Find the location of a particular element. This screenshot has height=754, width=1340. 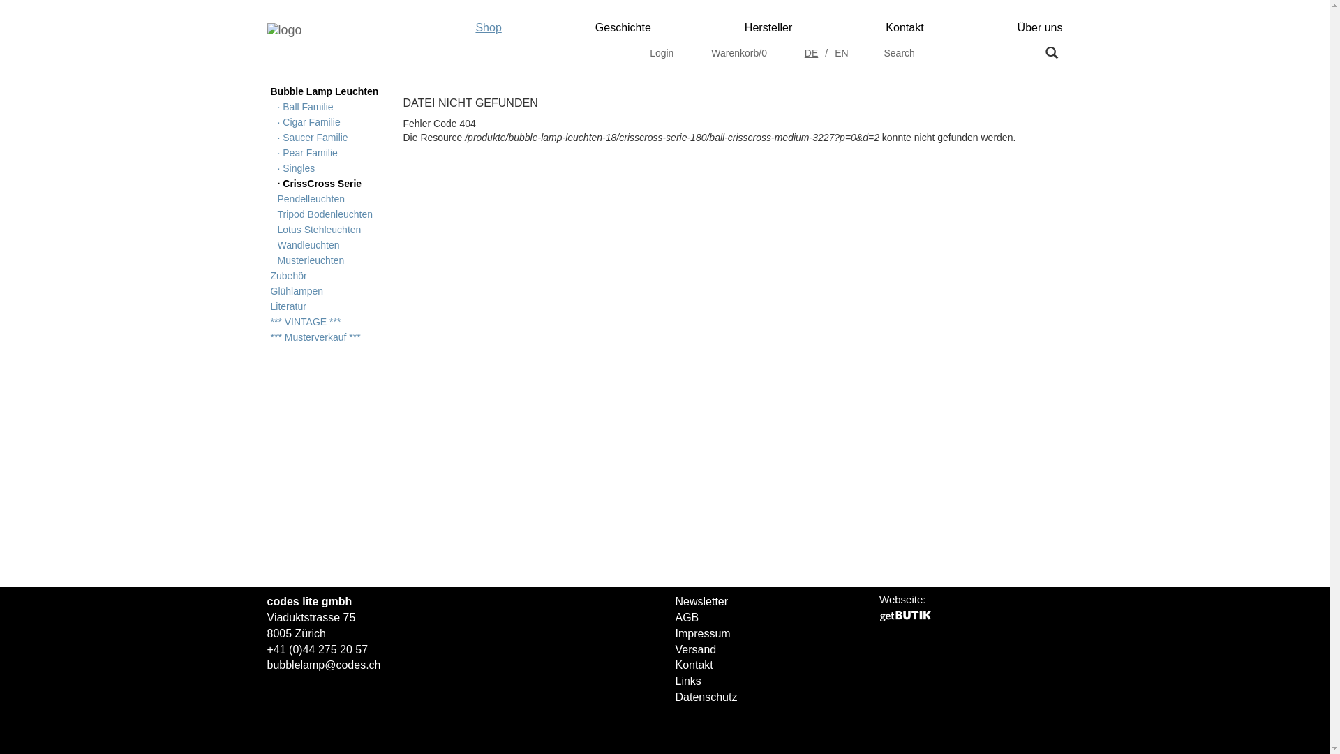

Impressum is located at coordinates (703, 634).